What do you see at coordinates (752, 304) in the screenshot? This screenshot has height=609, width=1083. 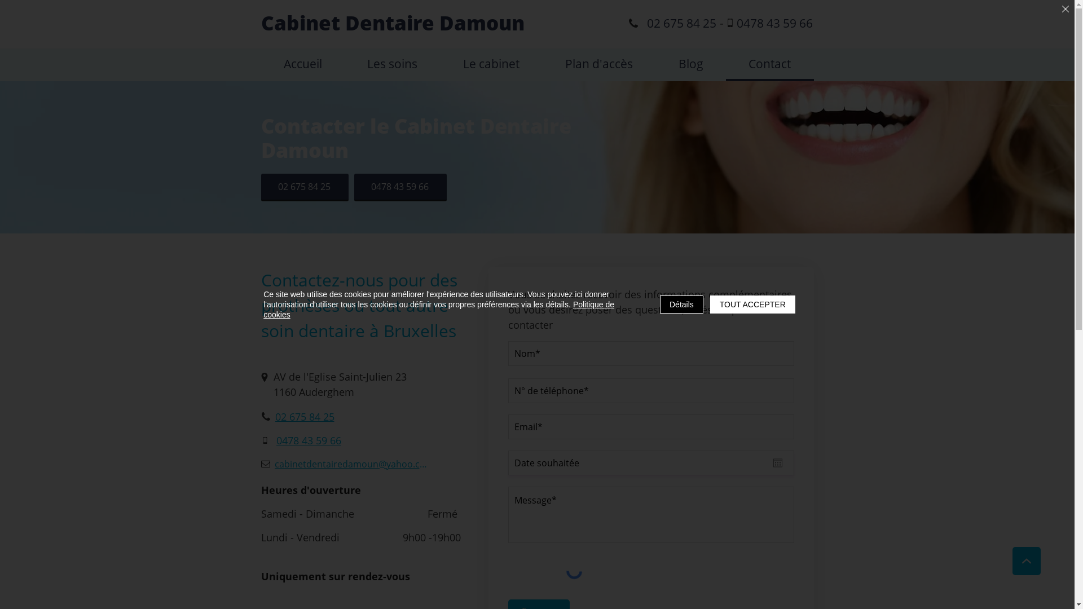 I see `TOUT ACCEPTER` at bounding box center [752, 304].